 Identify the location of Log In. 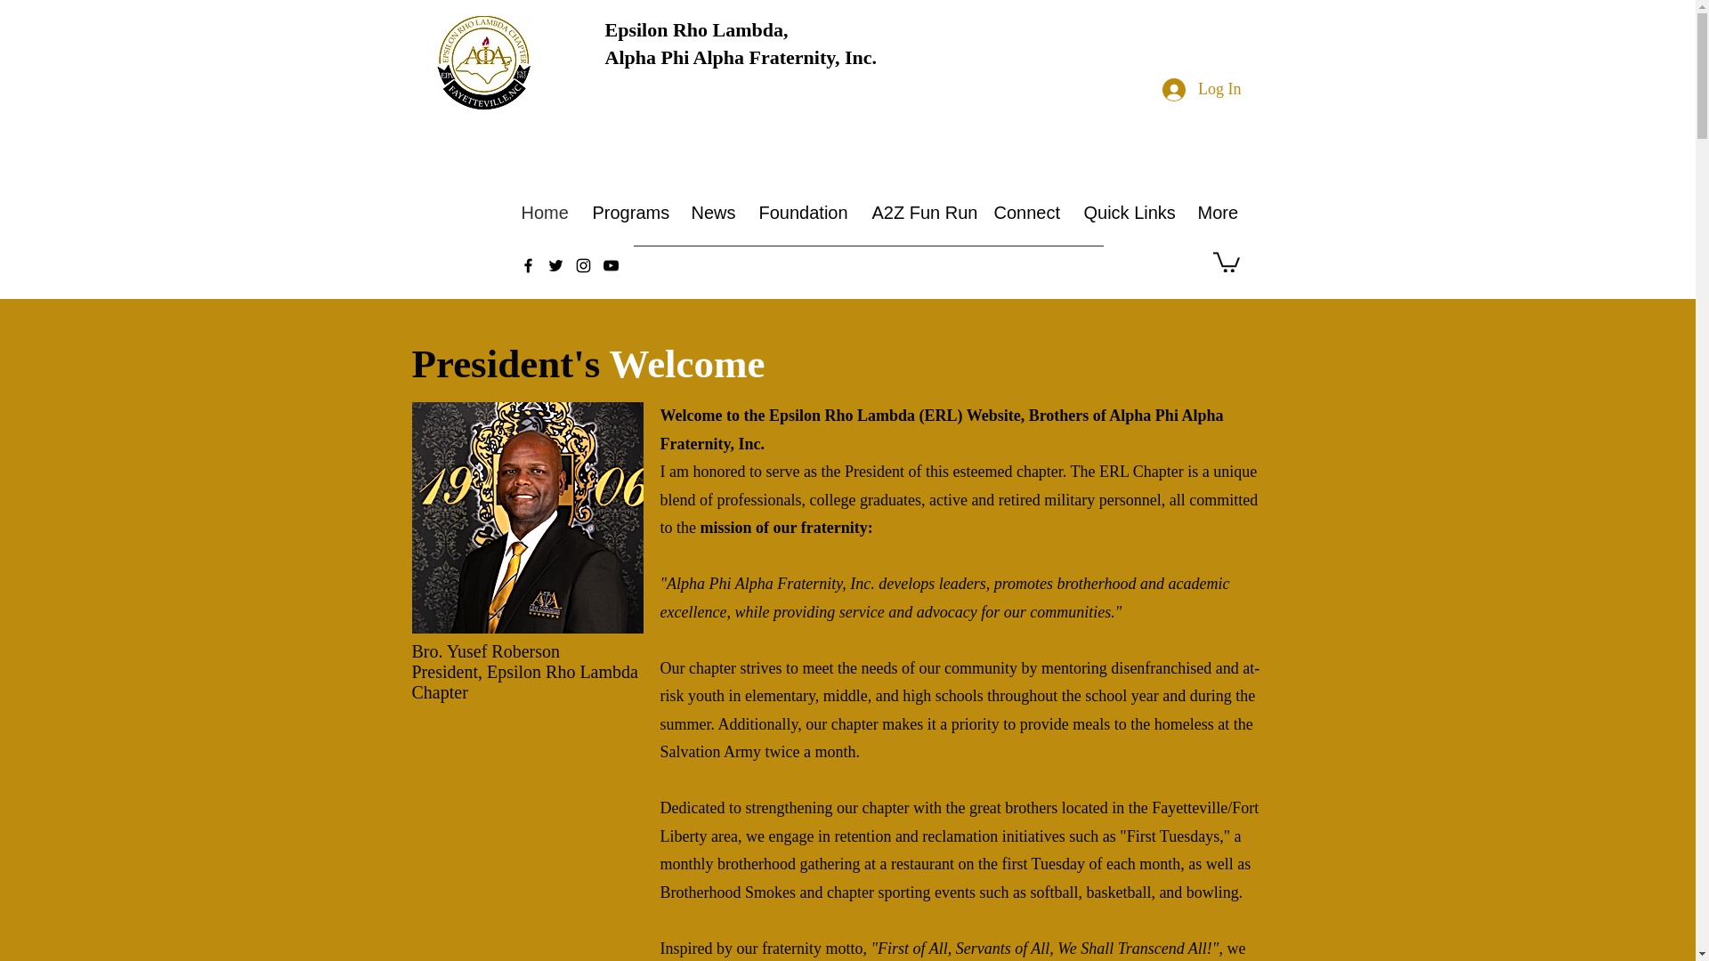
(924, 212).